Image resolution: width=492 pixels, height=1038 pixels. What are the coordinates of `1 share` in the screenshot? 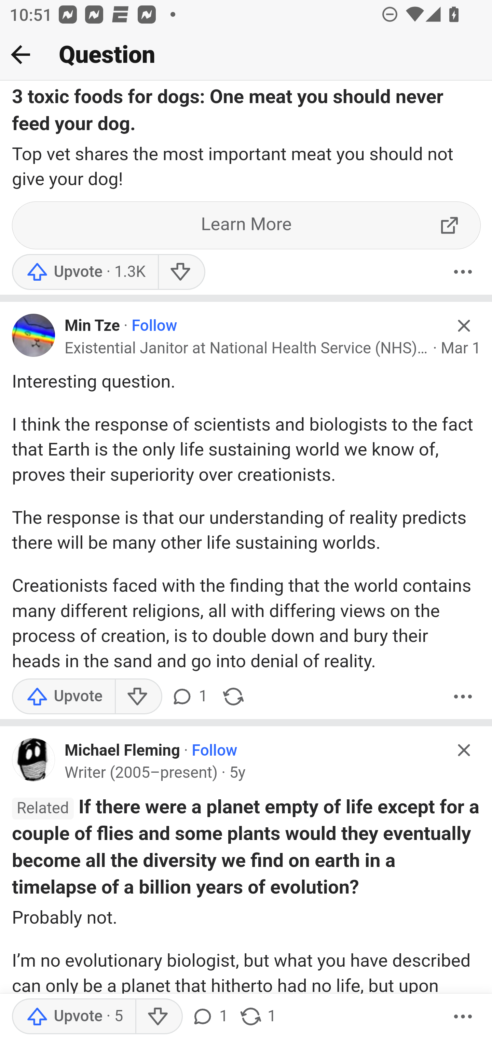 It's located at (258, 1016).